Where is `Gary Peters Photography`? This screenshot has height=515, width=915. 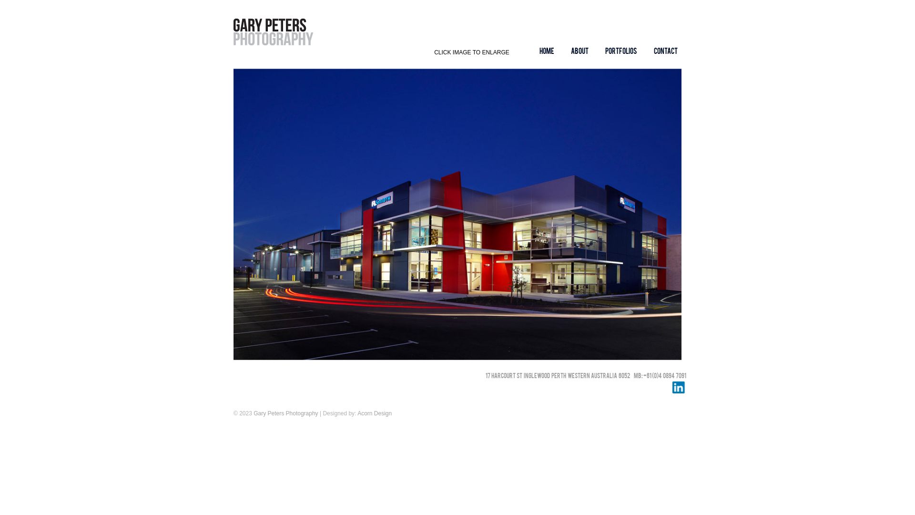 Gary Peters Photography is located at coordinates (286, 413).